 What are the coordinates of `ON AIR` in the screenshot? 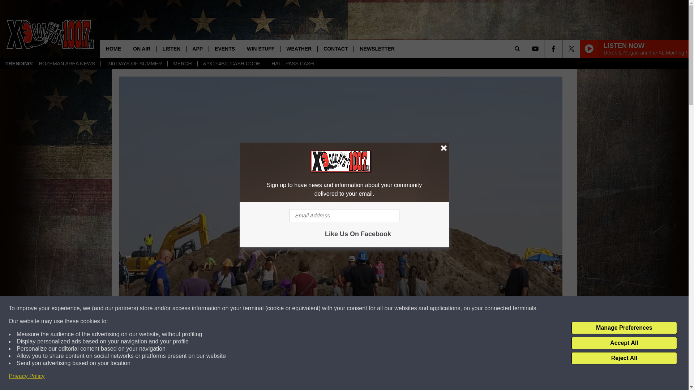 It's located at (142, 48).